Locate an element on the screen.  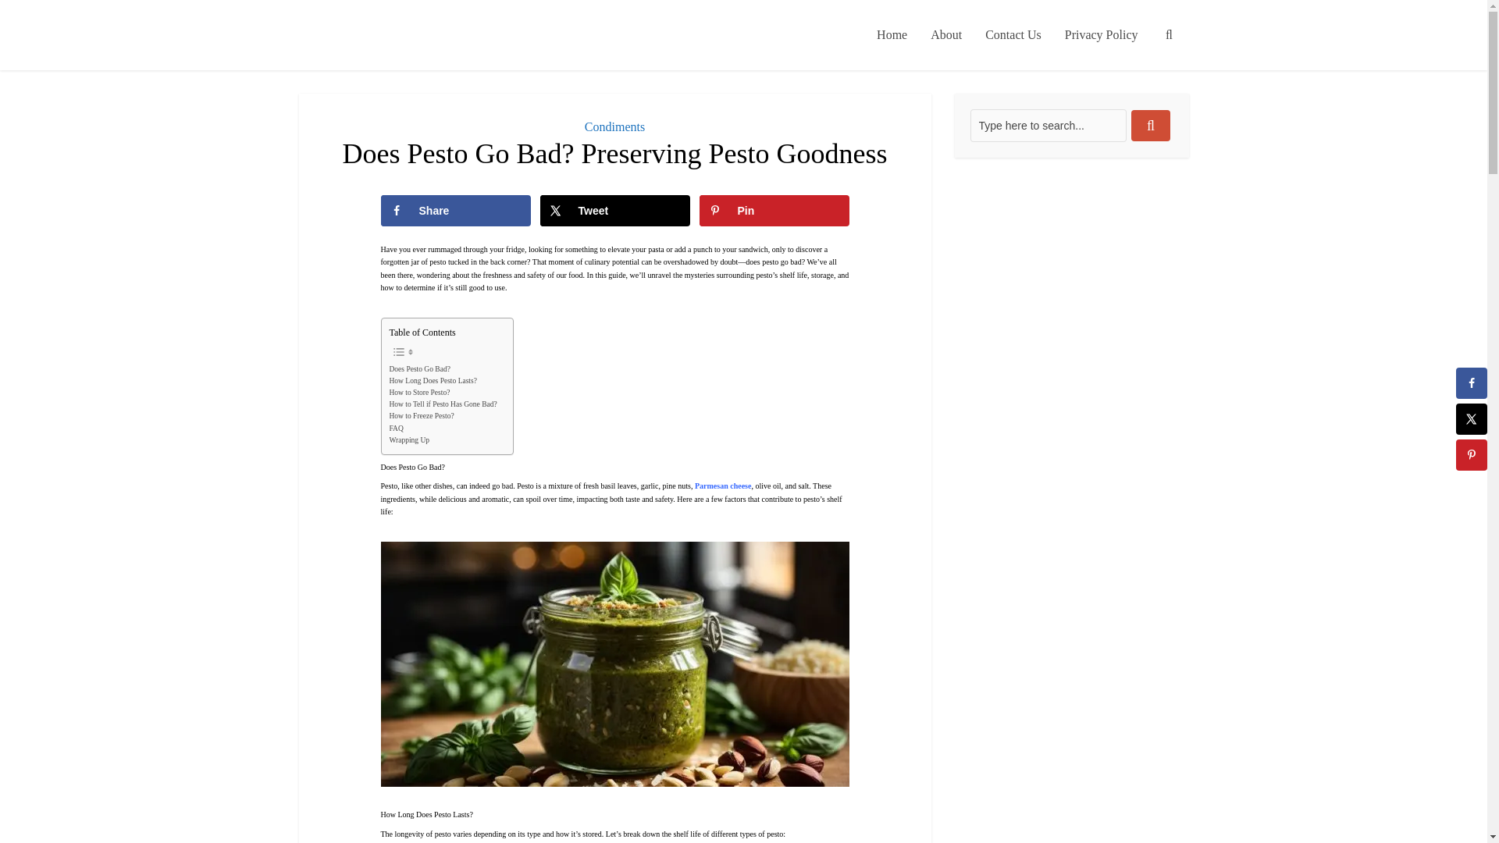
How to Freeze Pesto? is located at coordinates (421, 416).